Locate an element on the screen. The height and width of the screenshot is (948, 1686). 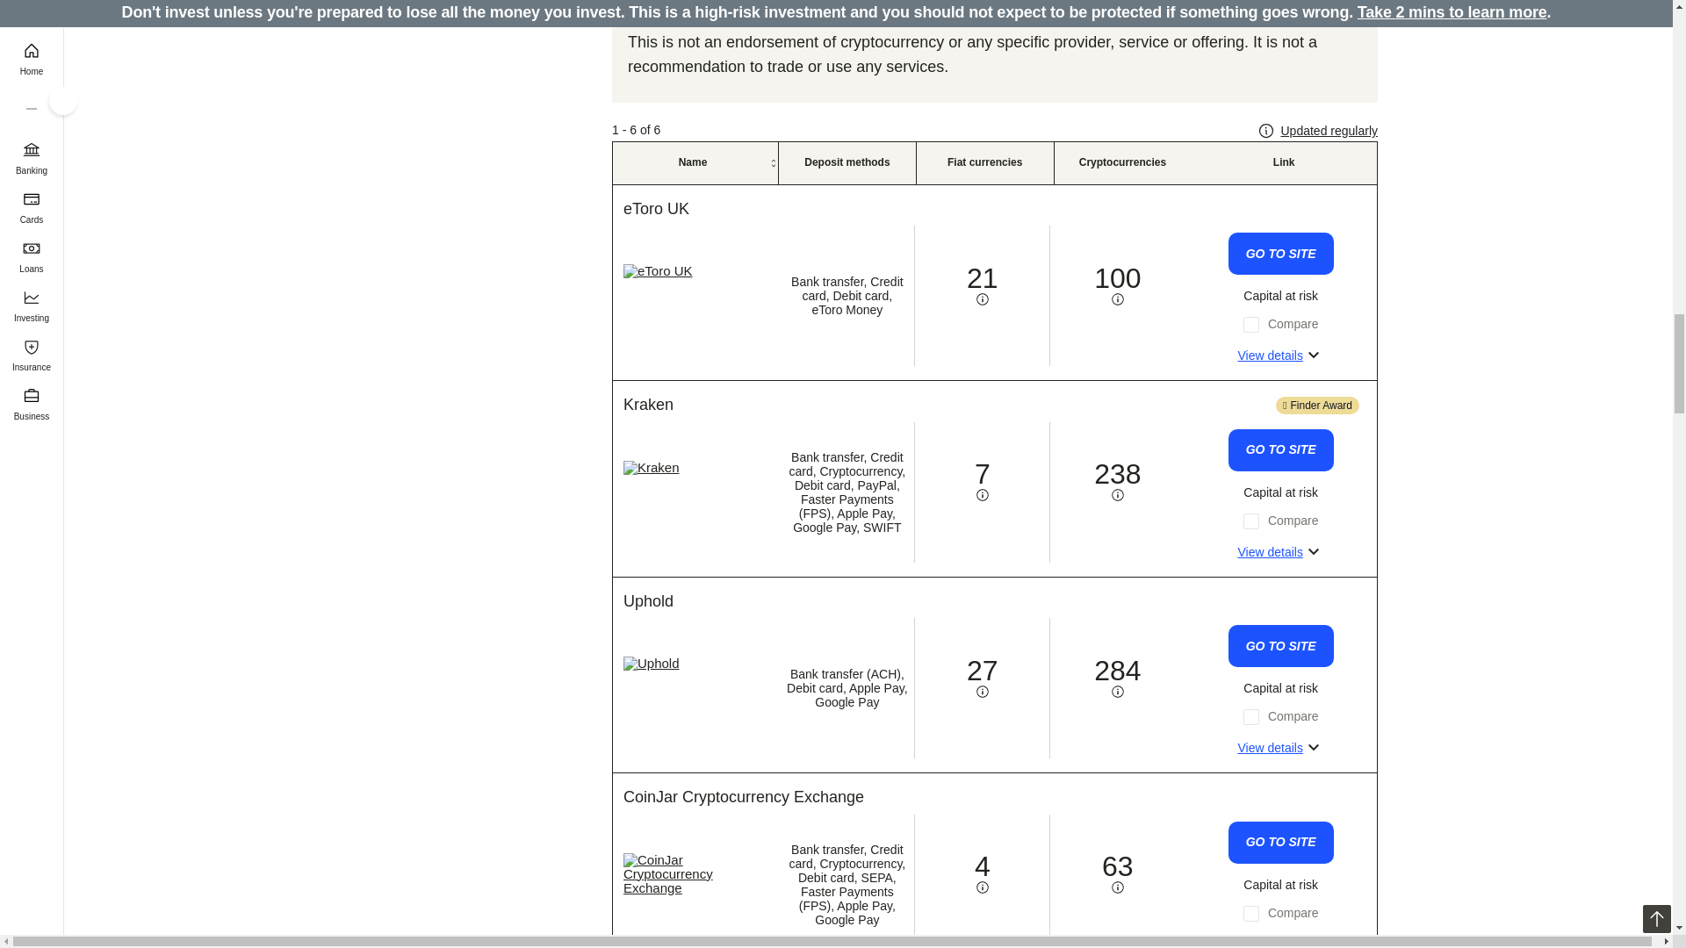
Go to the Kraken website to learn more about this product is located at coordinates (1280, 449).